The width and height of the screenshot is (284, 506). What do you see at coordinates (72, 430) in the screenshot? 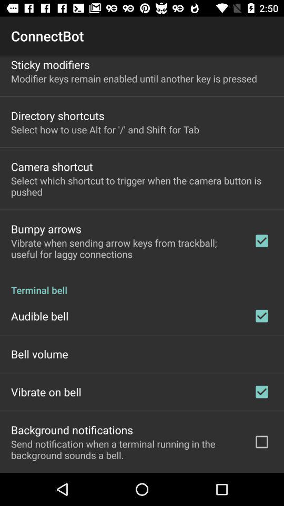
I see `select the background notifications item` at bounding box center [72, 430].